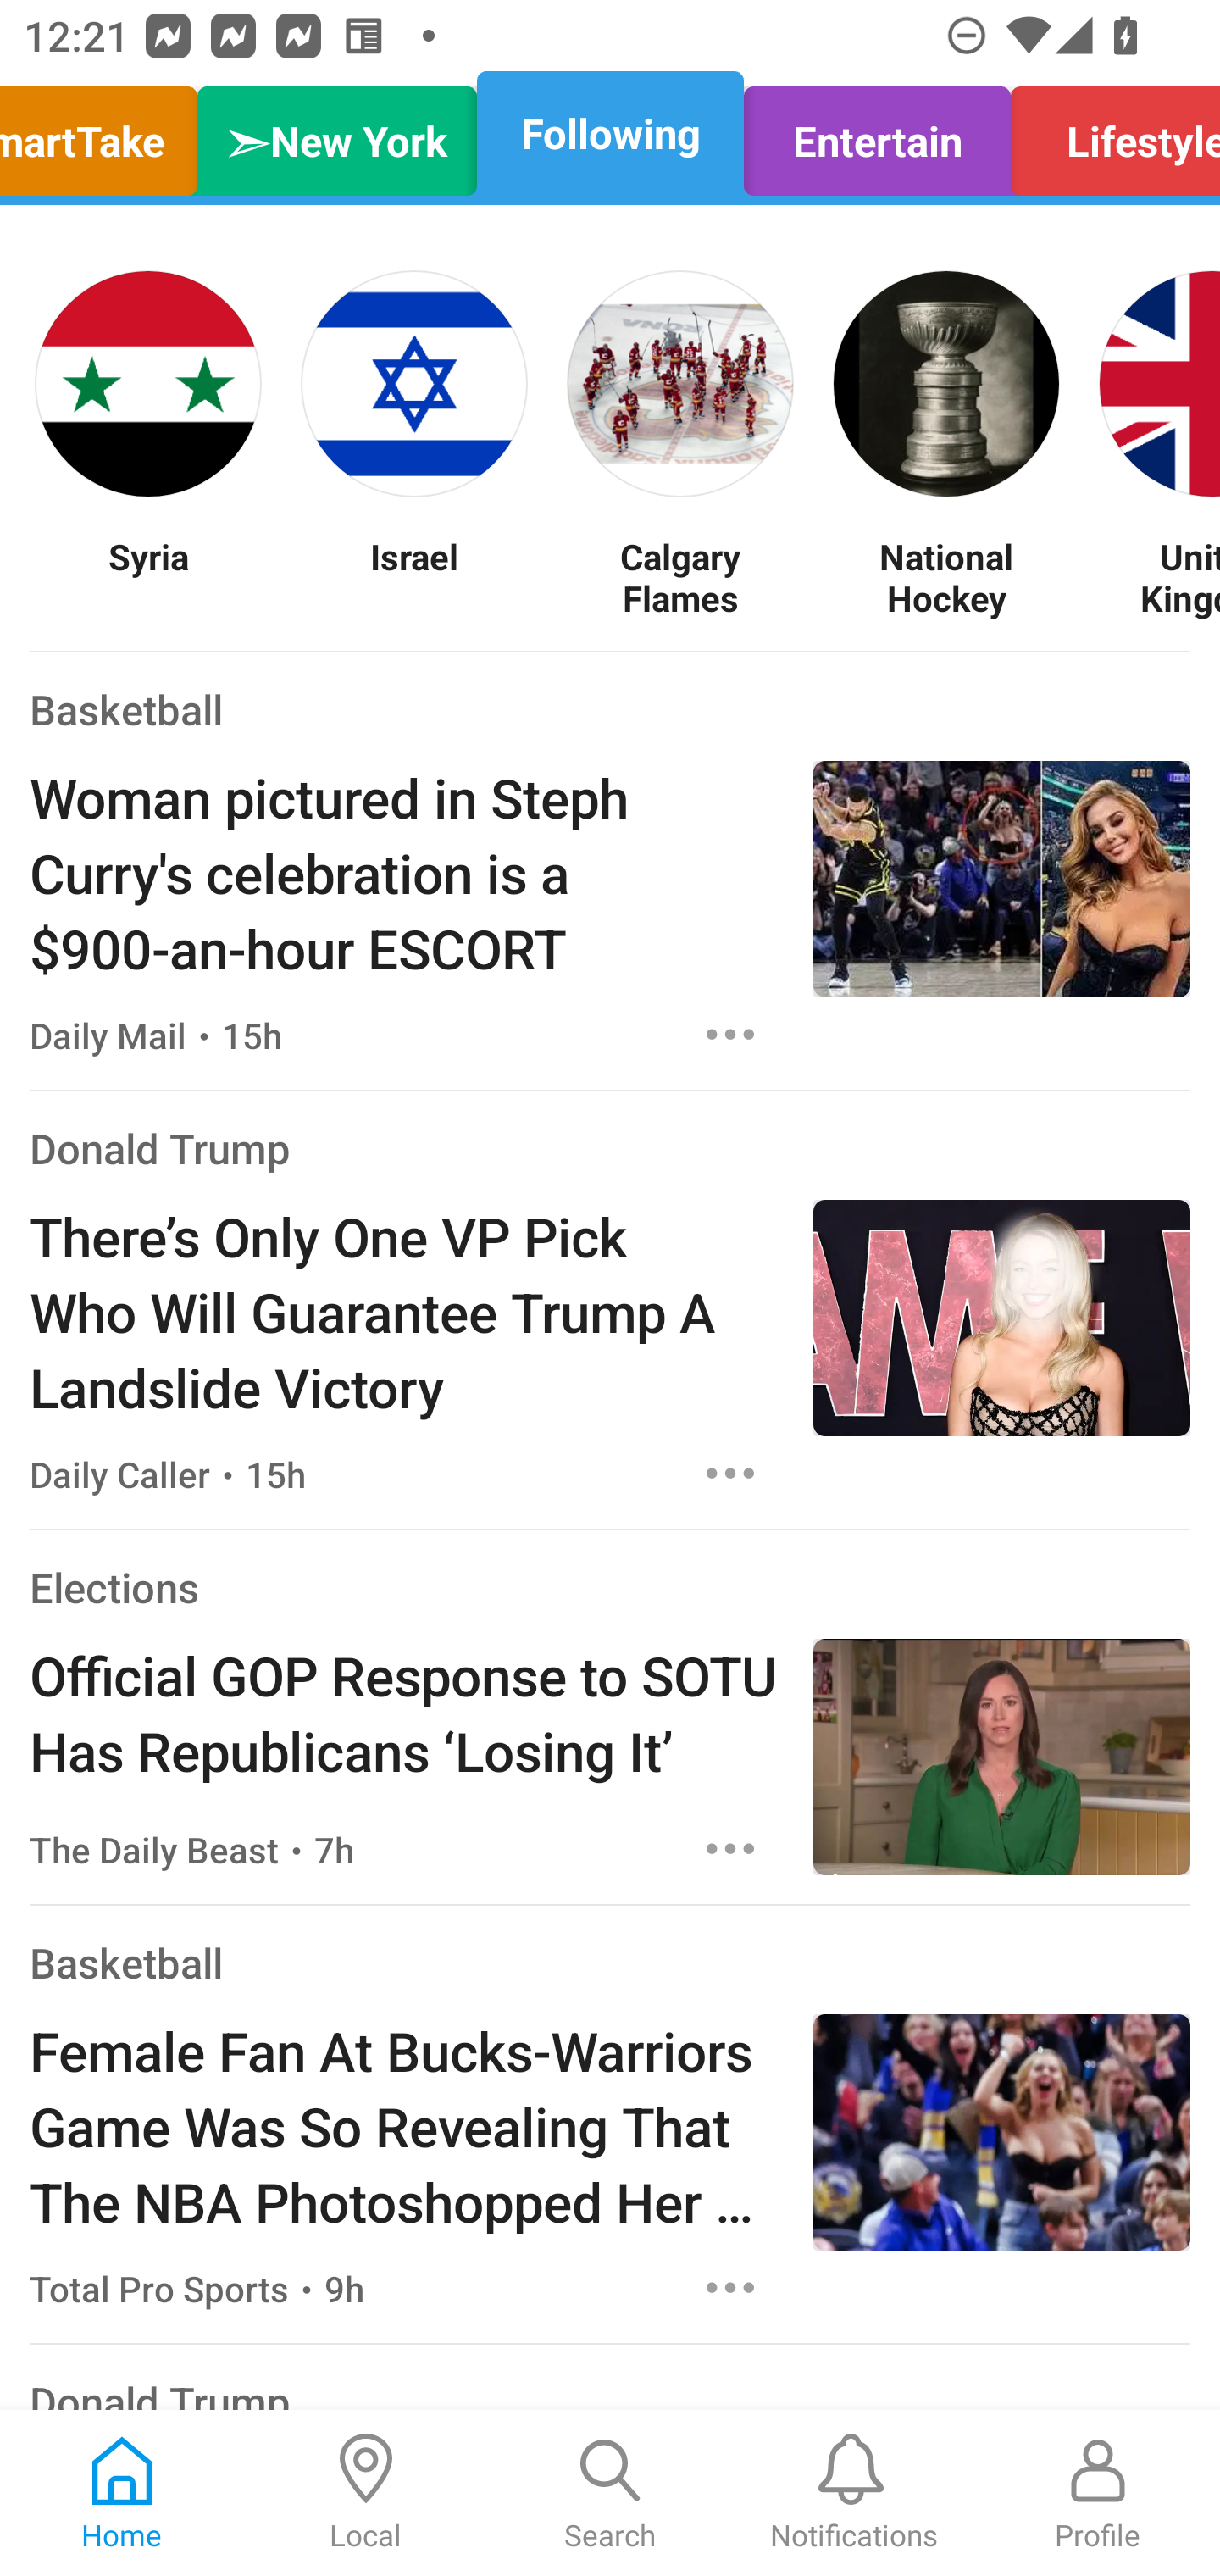 The width and height of the screenshot is (1220, 2576). I want to click on Israel, so click(413, 576).